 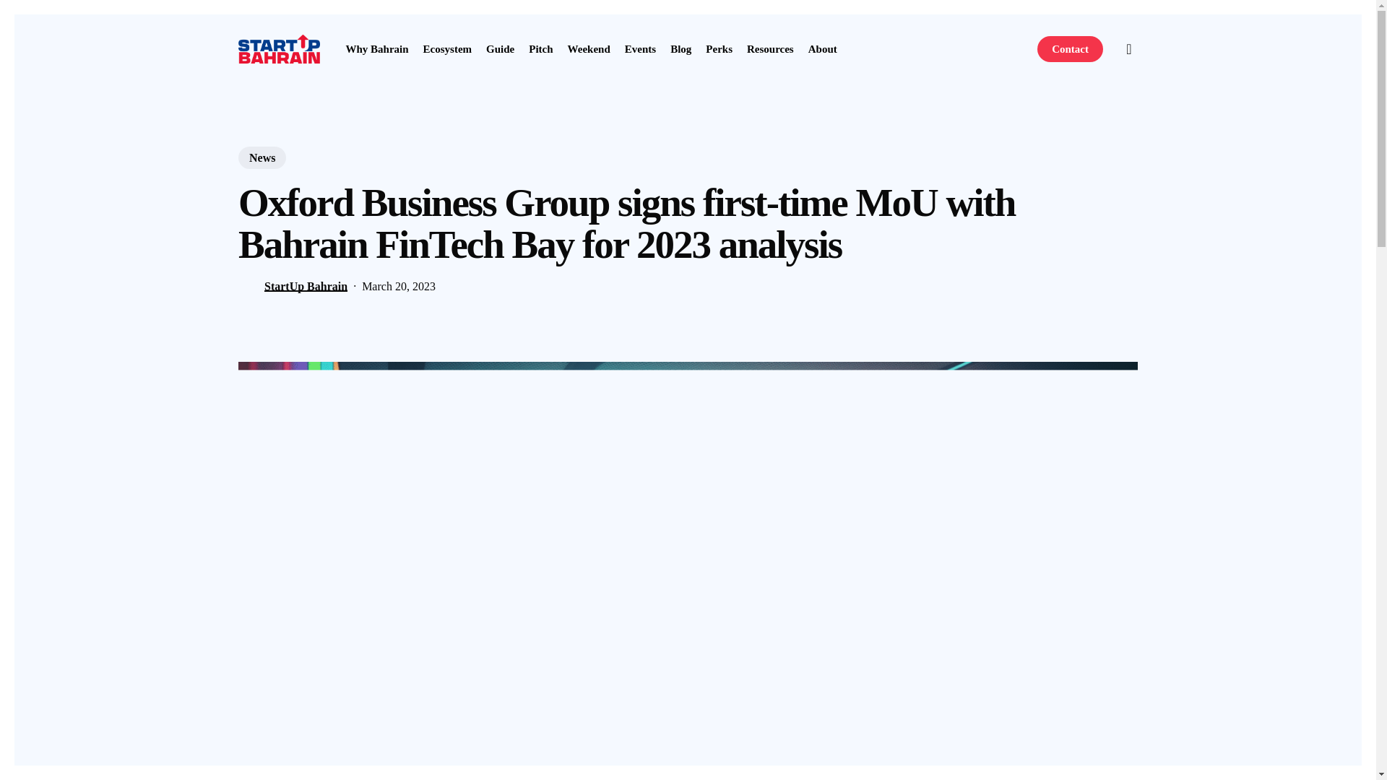 What do you see at coordinates (719, 48) in the screenshot?
I see `Perks` at bounding box center [719, 48].